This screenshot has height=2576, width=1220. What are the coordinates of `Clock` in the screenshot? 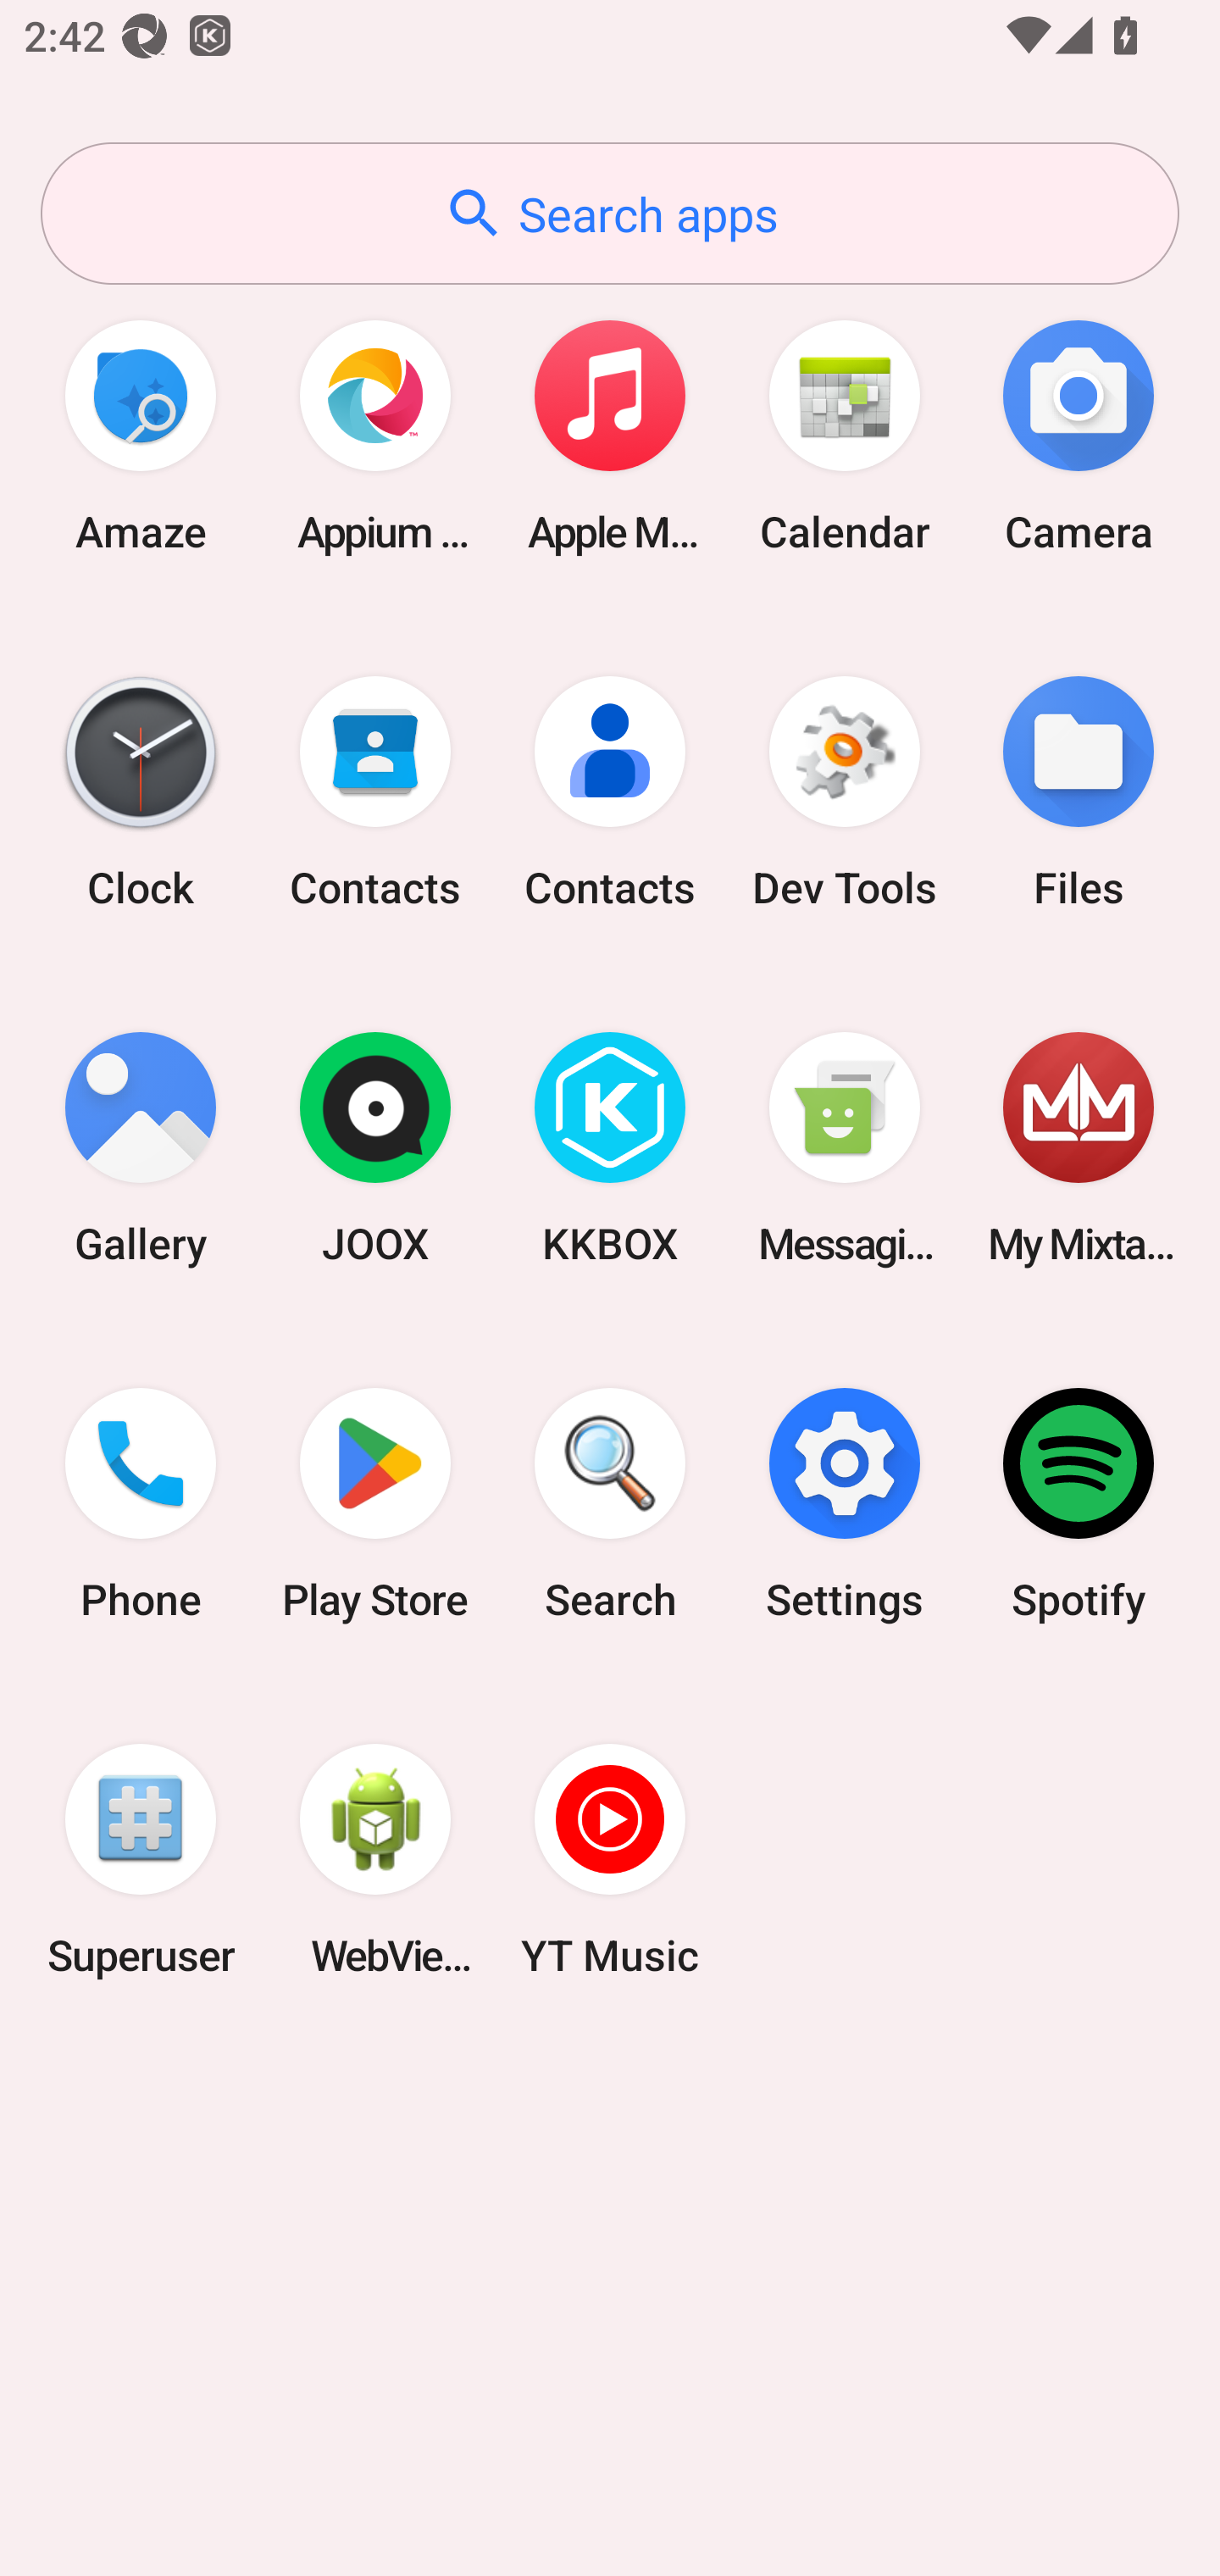 It's located at (141, 791).